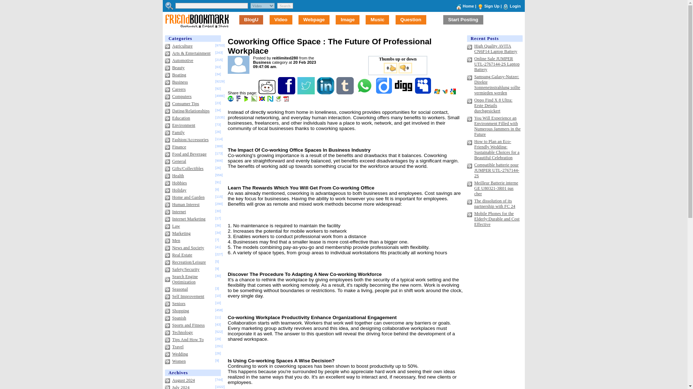 This screenshot has height=389, width=693. What do you see at coordinates (263, 100) in the screenshot?
I see `LinkaGoGo` at bounding box center [263, 100].